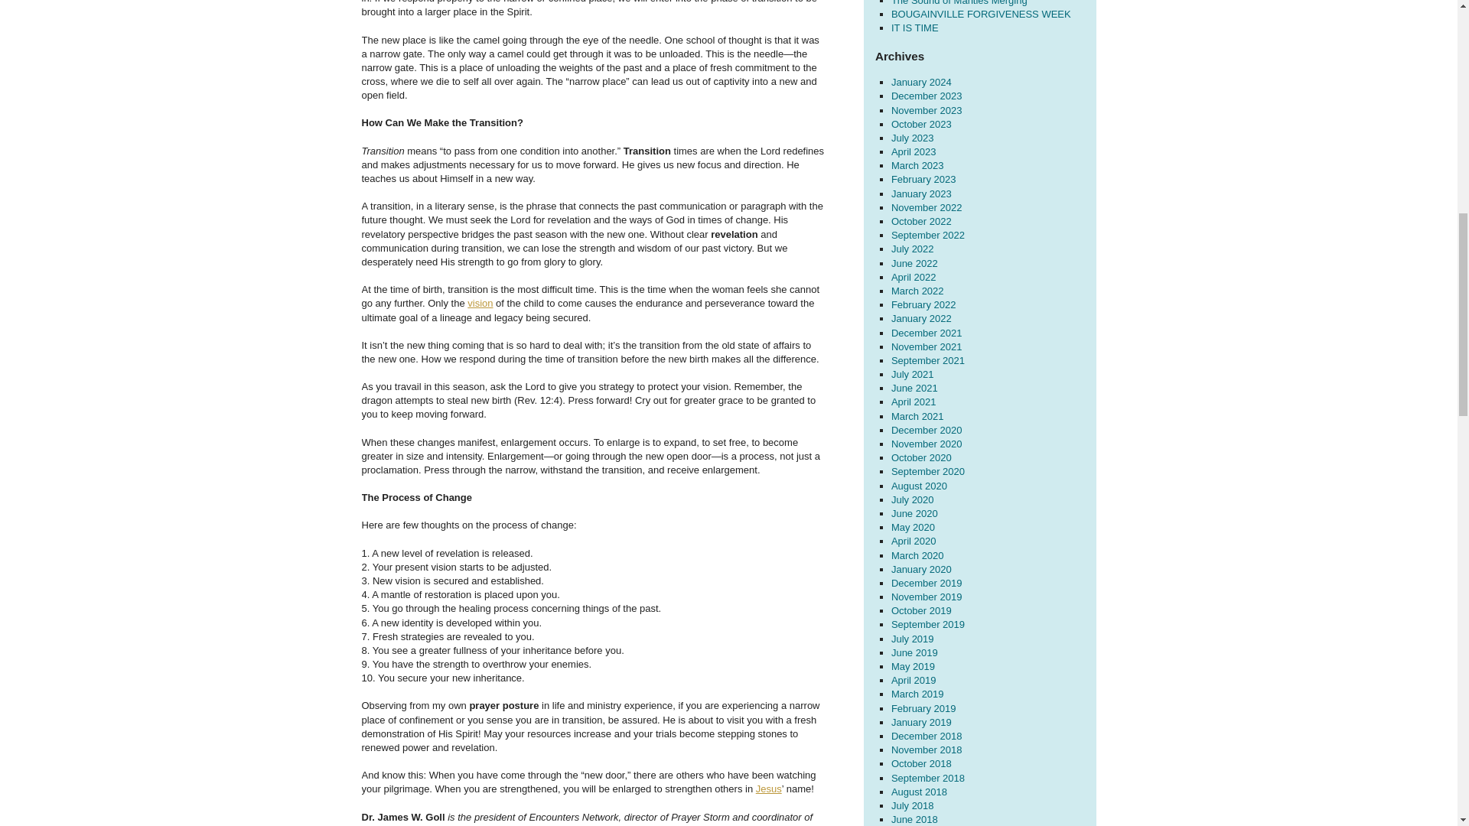 This screenshot has height=826, width=1469. What do you see at coordinates (921, 194) in the screenshot?
I see `January 2023` at bounding box center [921, 194].